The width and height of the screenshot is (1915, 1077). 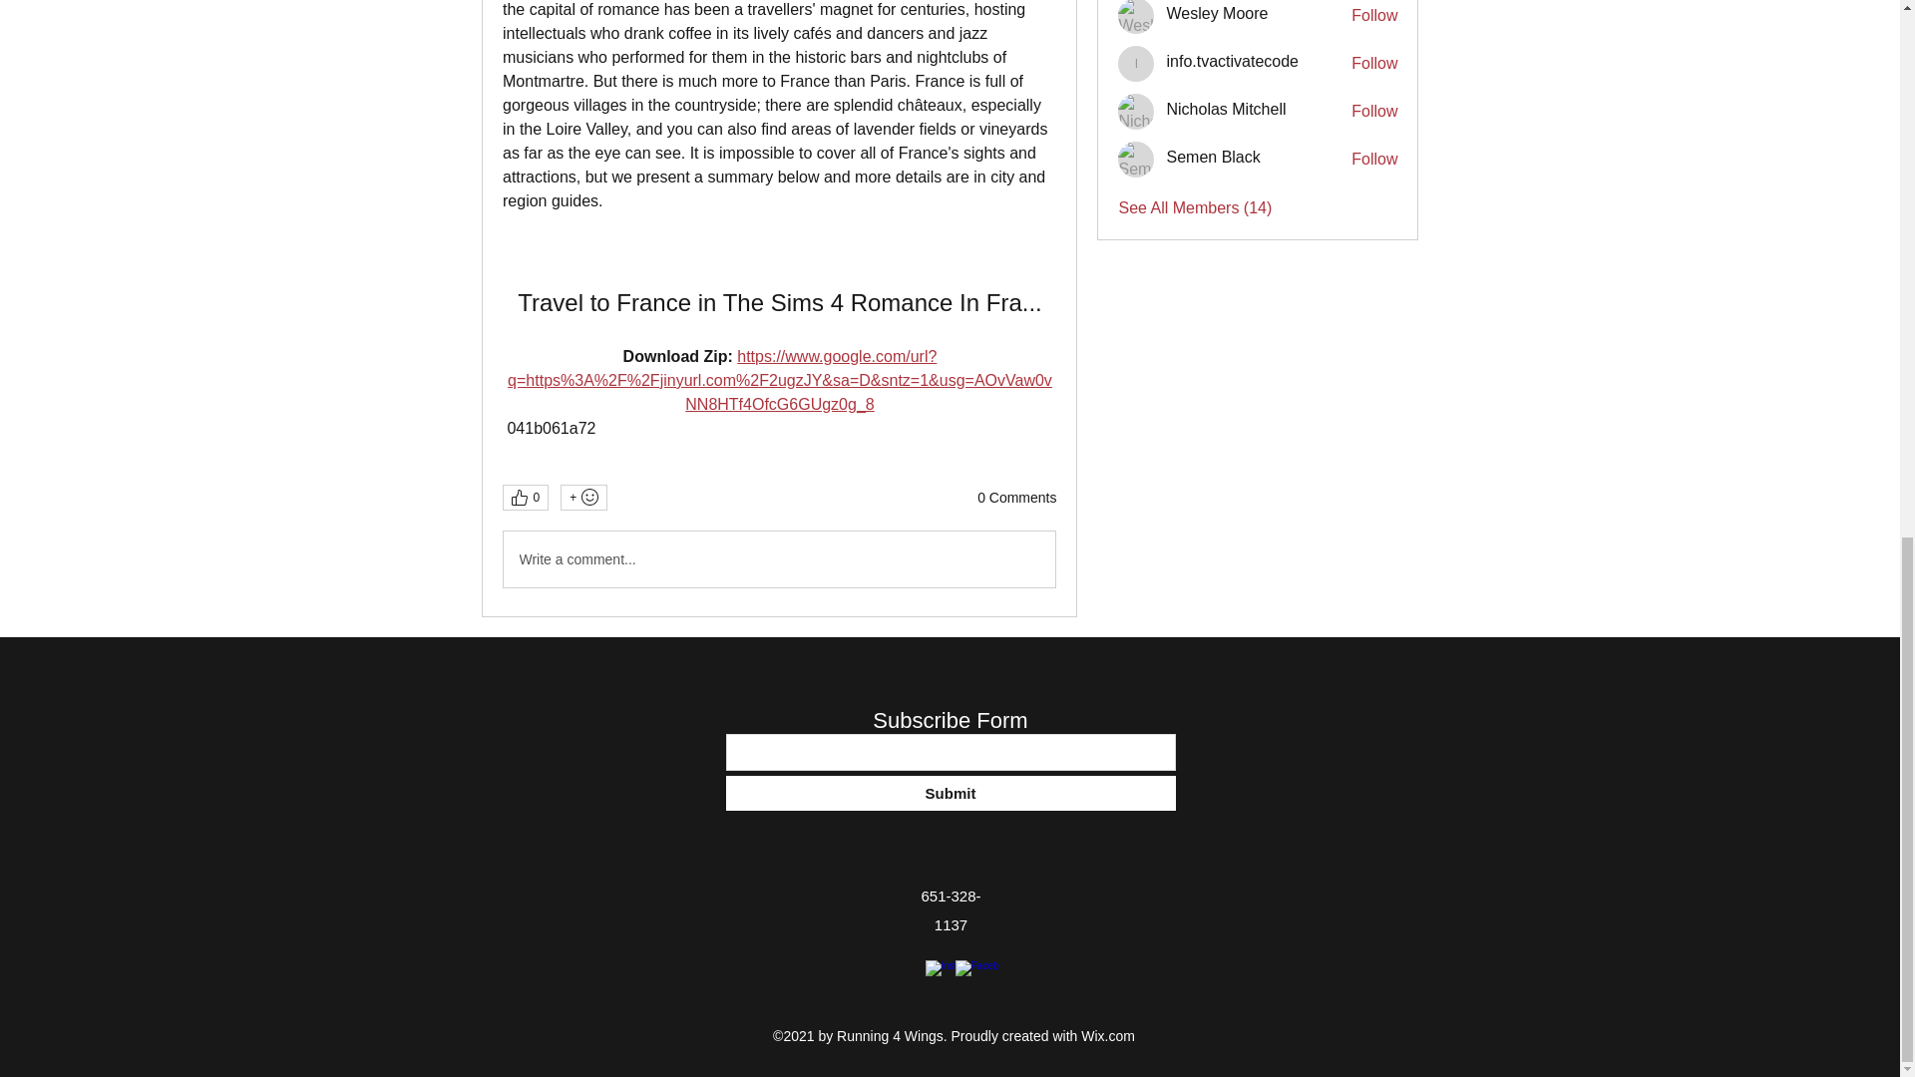 What do you see at coordinates (1217, 14) in the screenshot?
I see `Wesley Moore` at bounding box center [1217, 14].